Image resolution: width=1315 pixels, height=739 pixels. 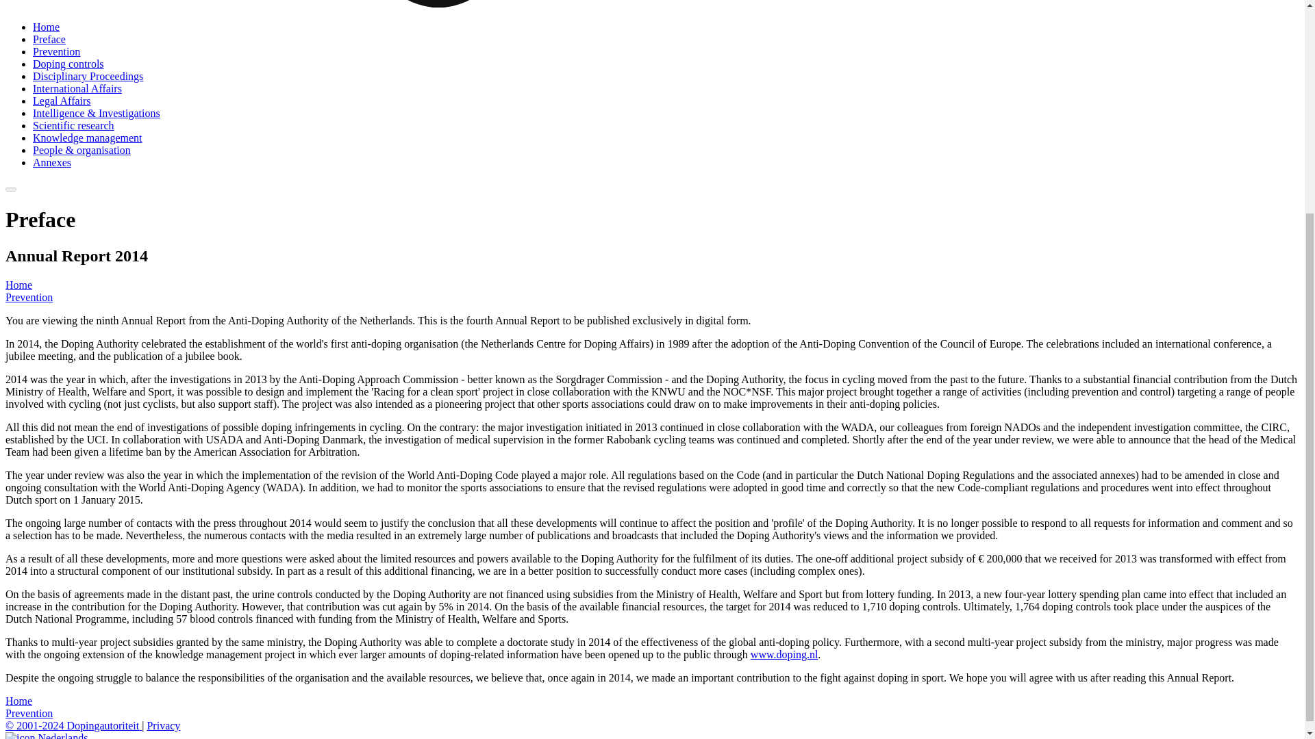 I want to click on Prevention, so click(x=29, y=713).